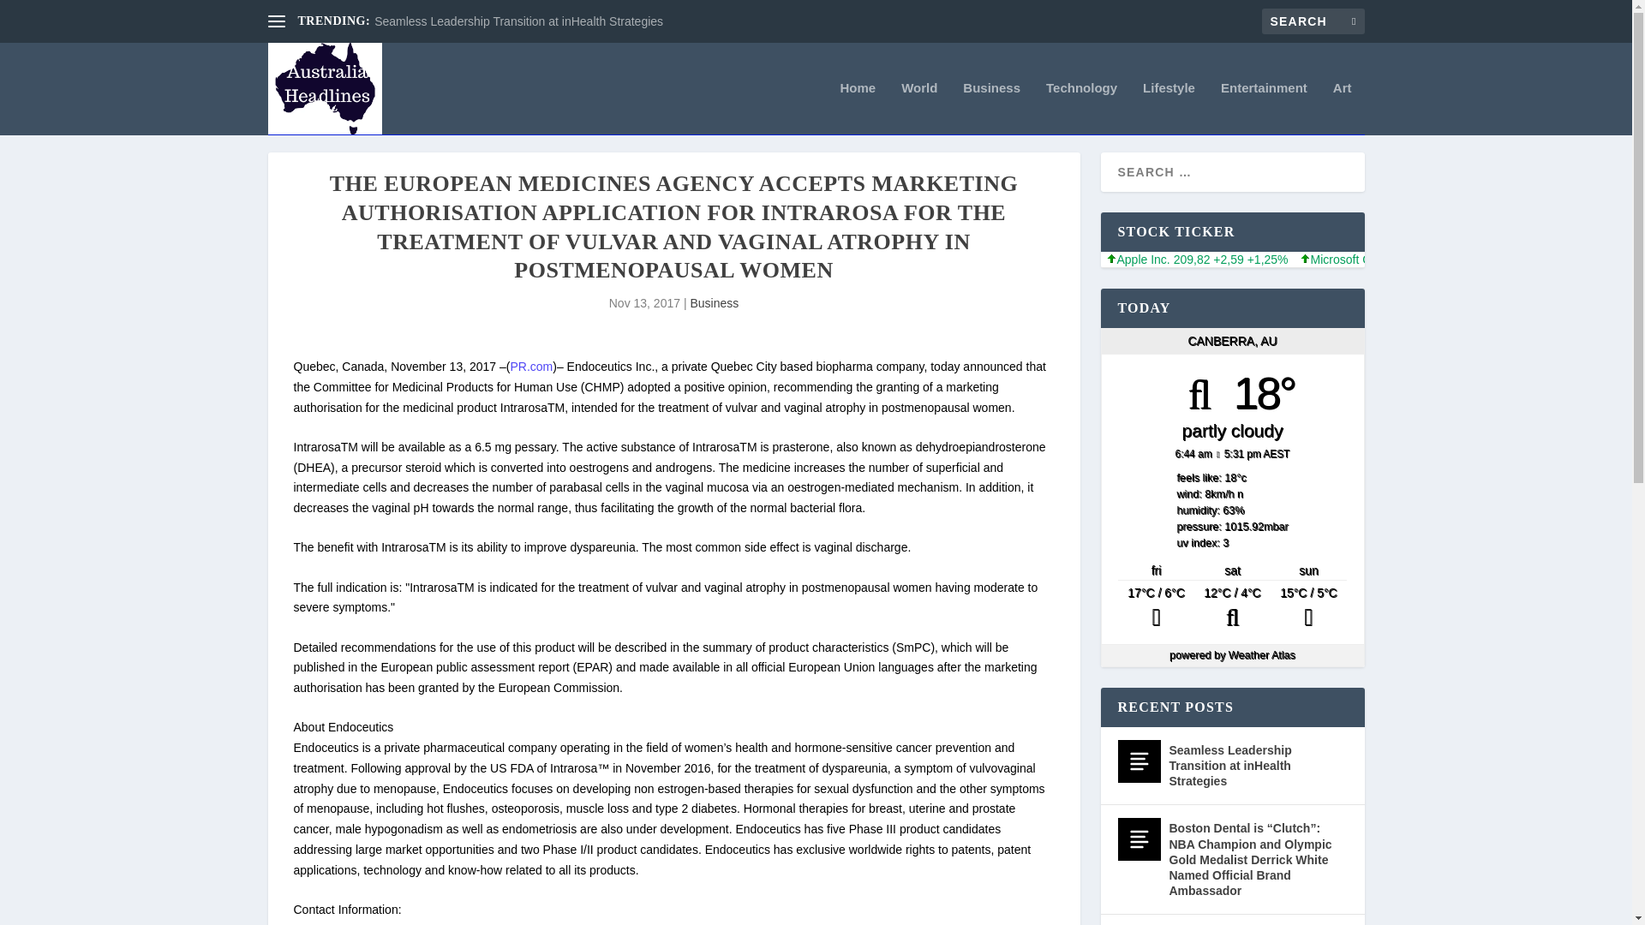  Describe the element at coordinates (990, 108) in the screenshot. I see `Business` at that location.